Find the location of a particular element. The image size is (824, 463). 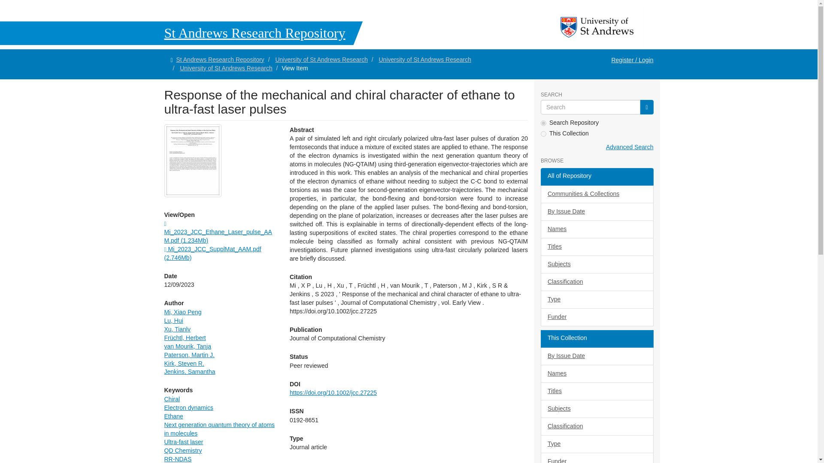

RR-NDAS is located at coordinates (178, 459).